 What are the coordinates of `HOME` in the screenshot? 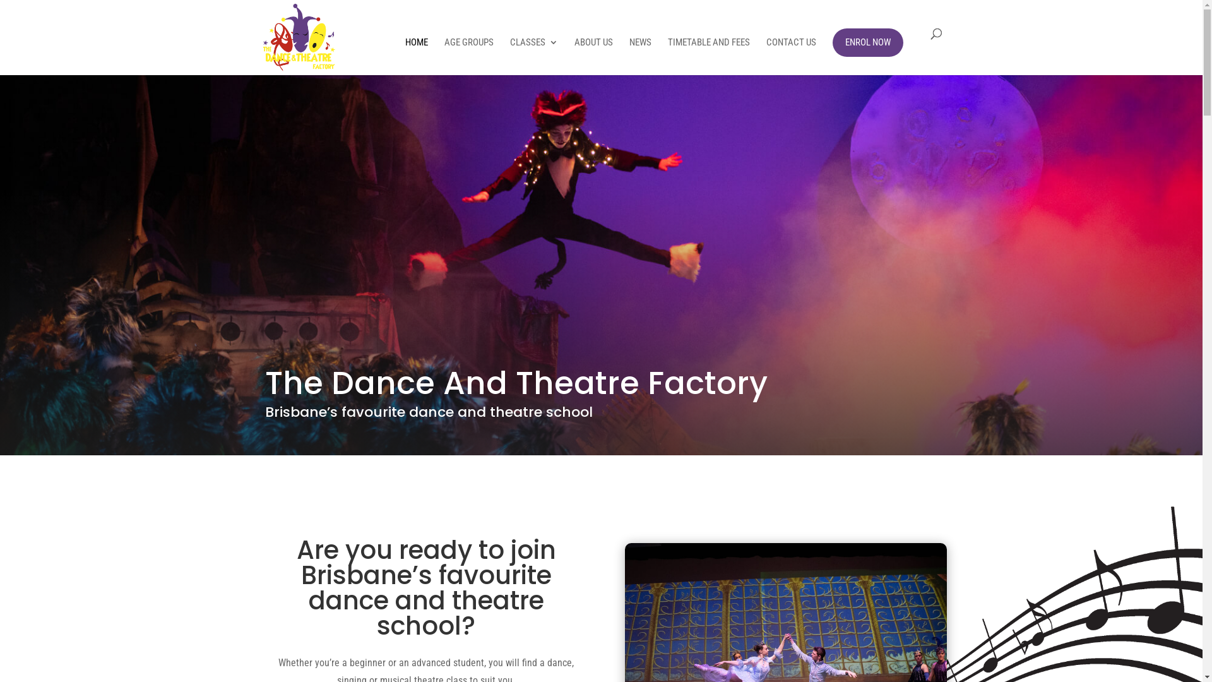 It's located at (417, 57).